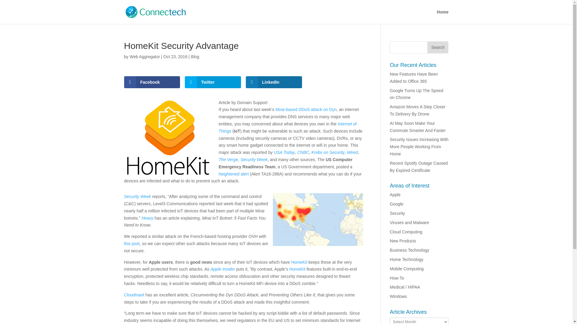 The height and width of the screenshot is (324, 577). I want to click on Apple Insider, so click(222, 269).